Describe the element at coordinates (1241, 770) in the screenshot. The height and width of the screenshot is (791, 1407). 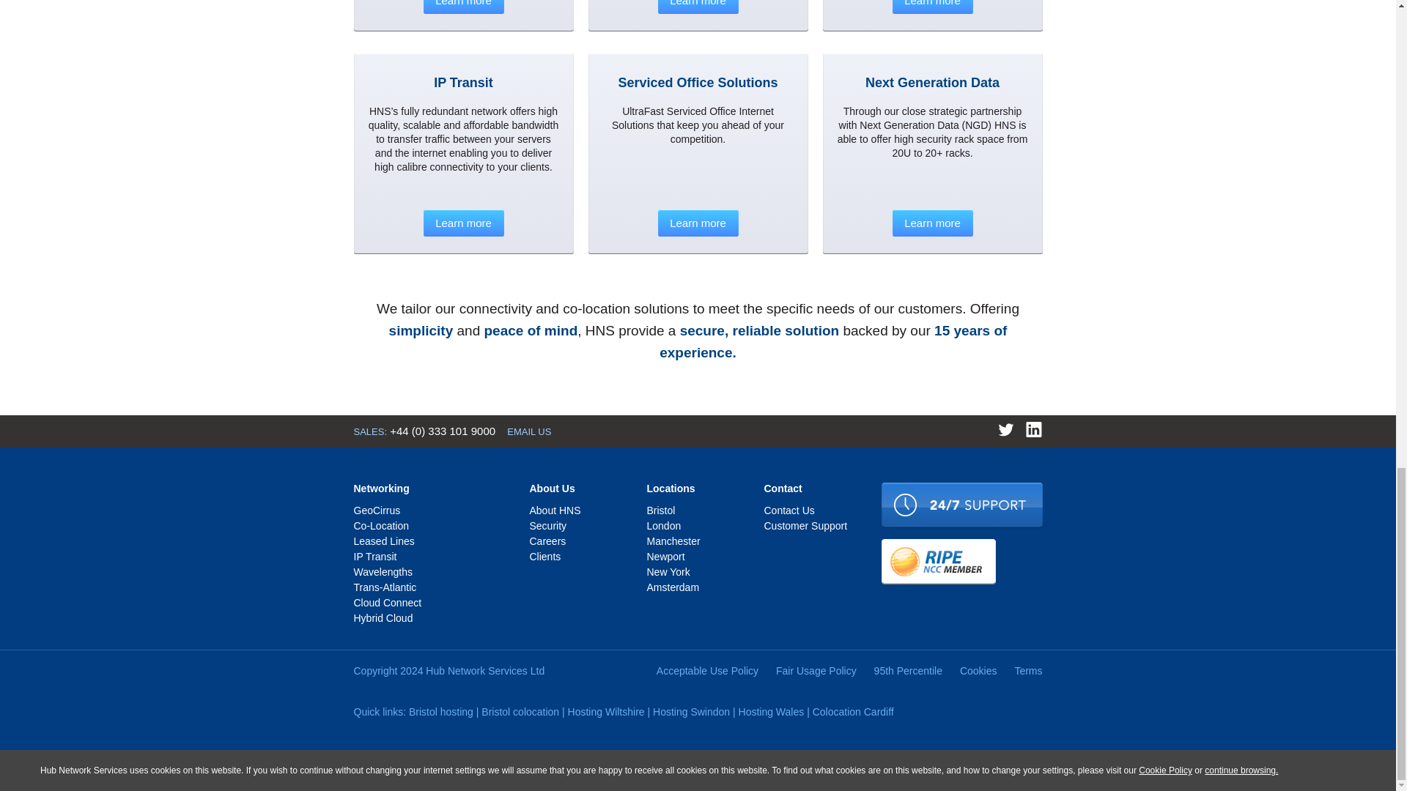
I see `continue browsing.` at that location.